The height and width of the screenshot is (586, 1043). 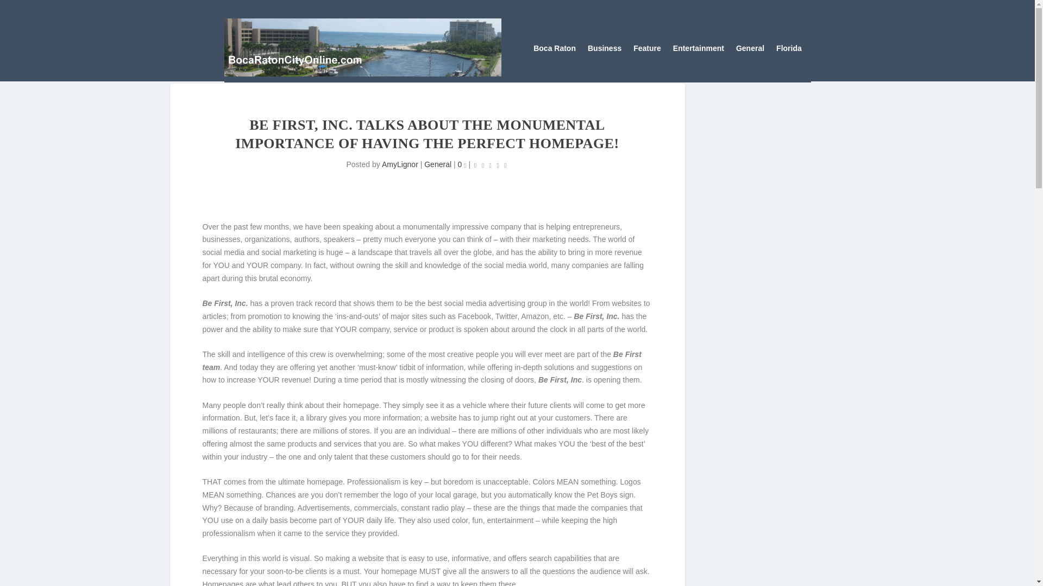 I want to click on Feature, so click(x=647, y=50).